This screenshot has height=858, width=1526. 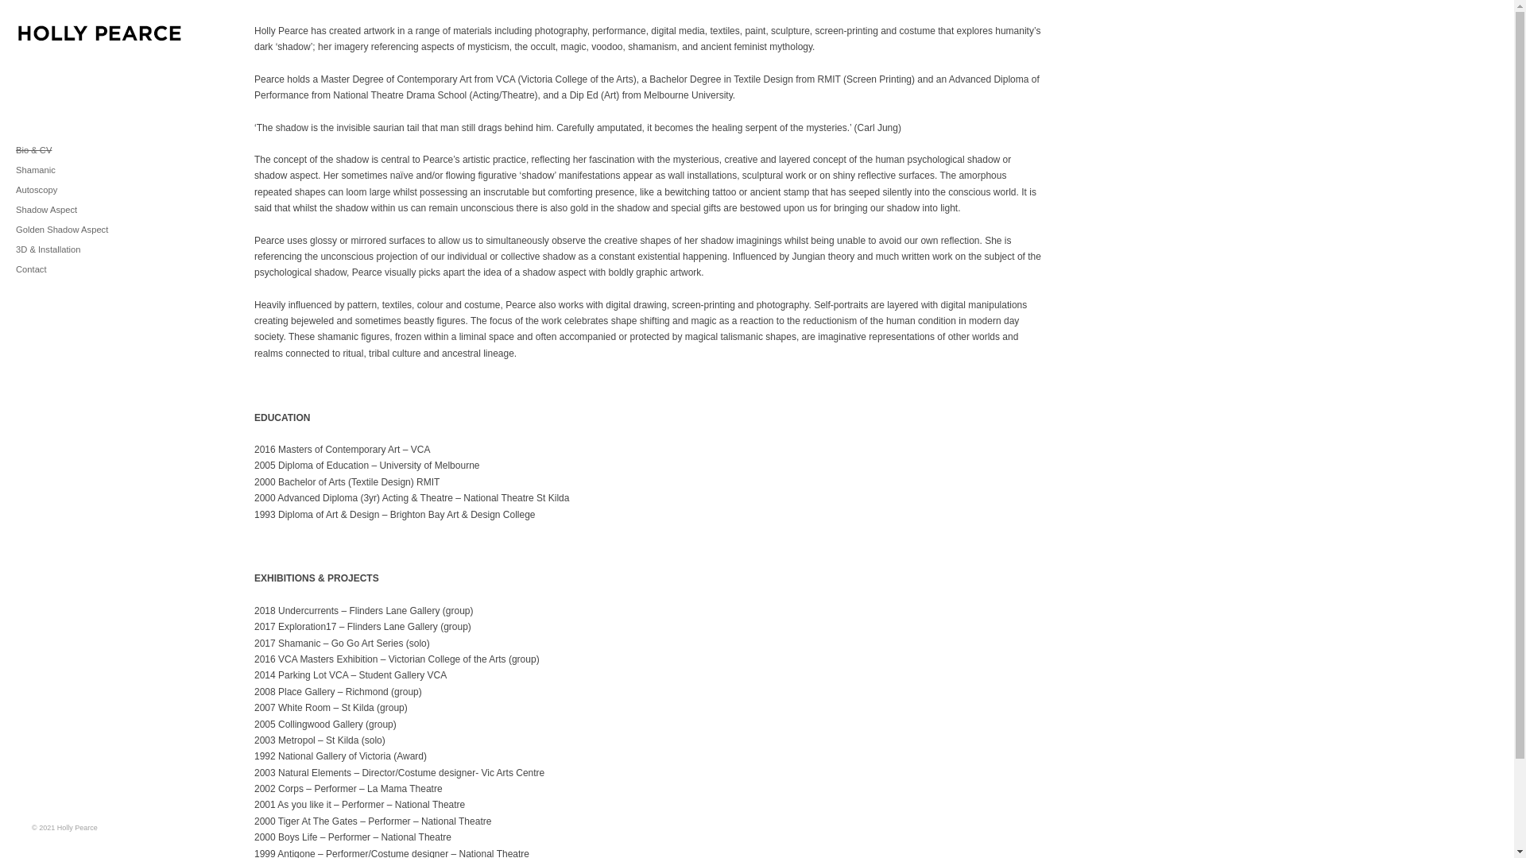 What do you see at coordinates (99, 170) in the screenshot?
I see `Shamanic` at bounding box center [99, 170].